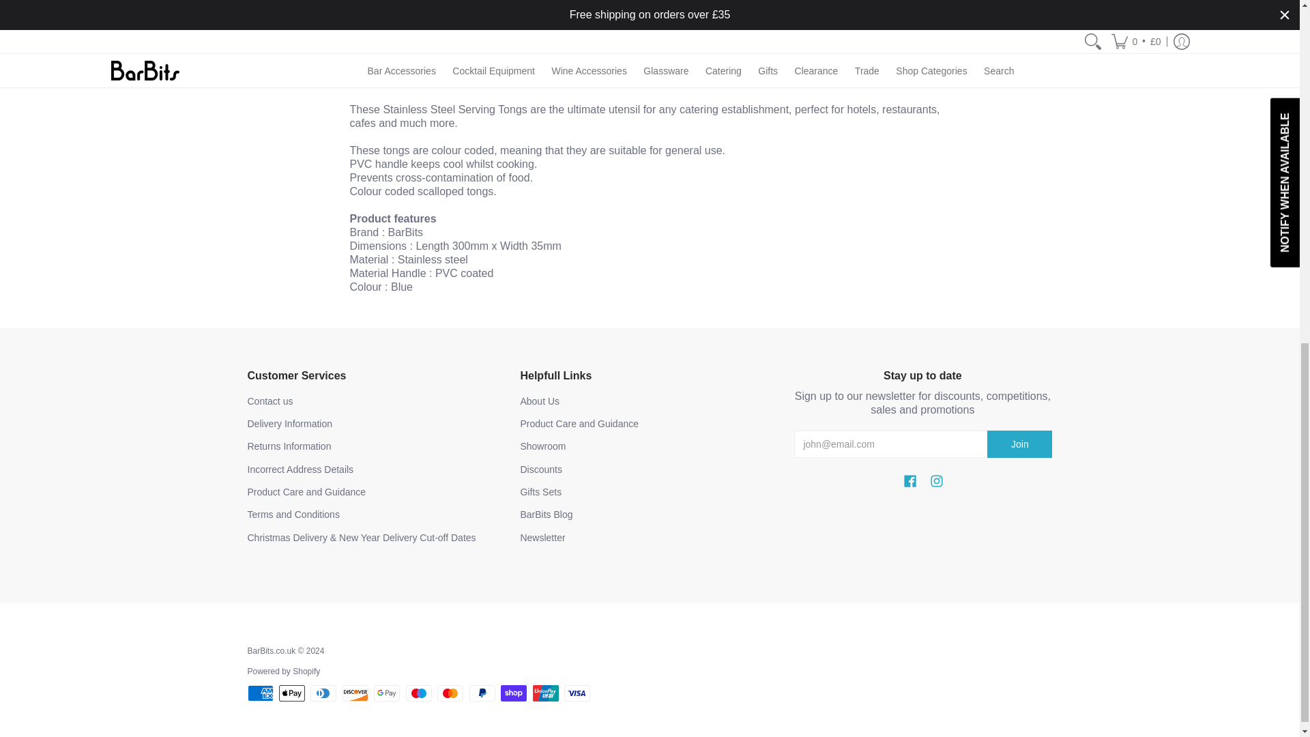 This screenshot has height=737, width=1310. What do you see at coordinates (419, 693) in the screenshot?
I see `Maestro` at bounding box center [419, 693].